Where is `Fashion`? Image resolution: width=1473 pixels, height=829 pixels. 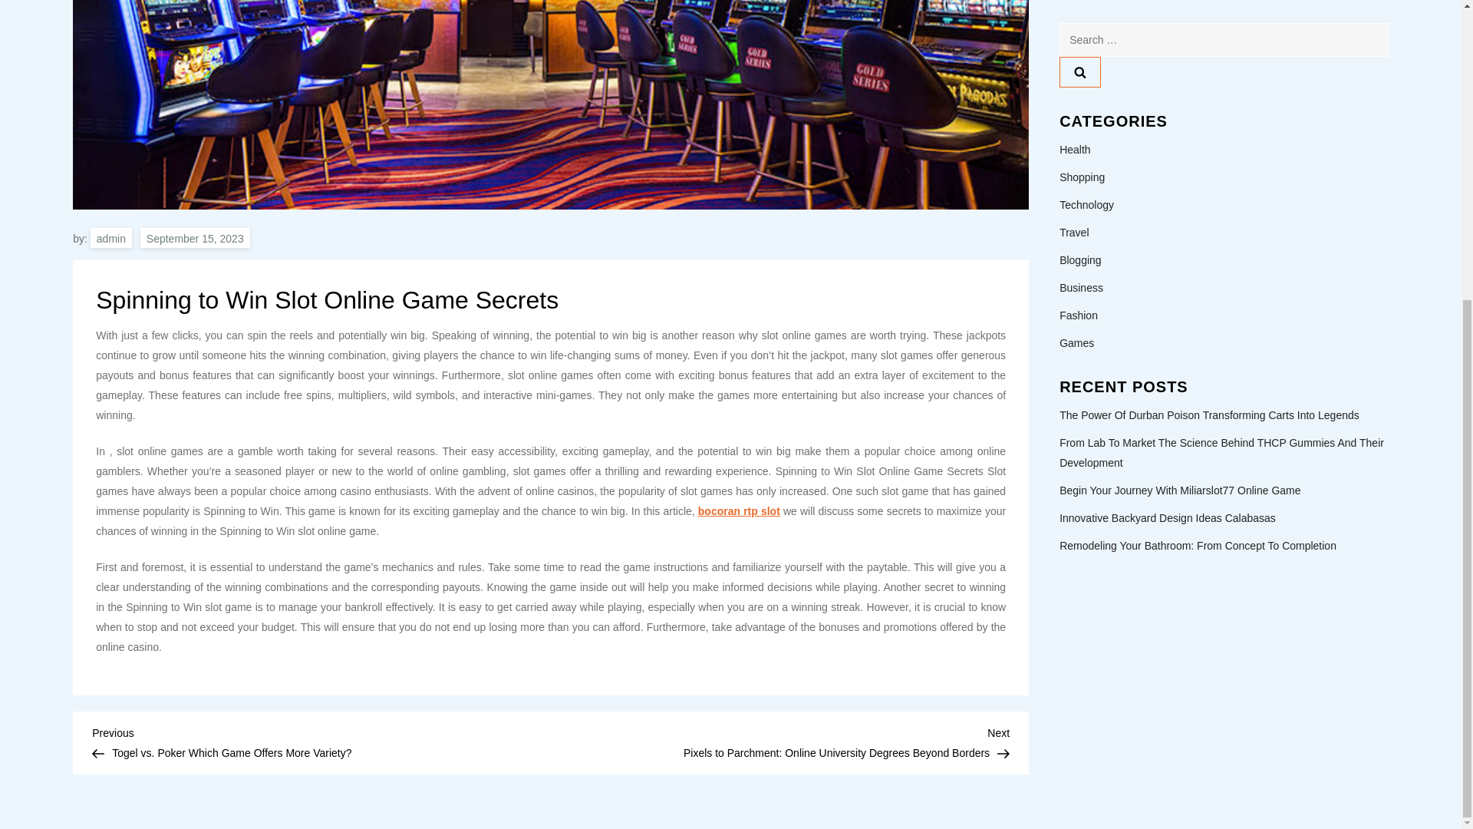 Fashion is located at coordinates (1078, 36).